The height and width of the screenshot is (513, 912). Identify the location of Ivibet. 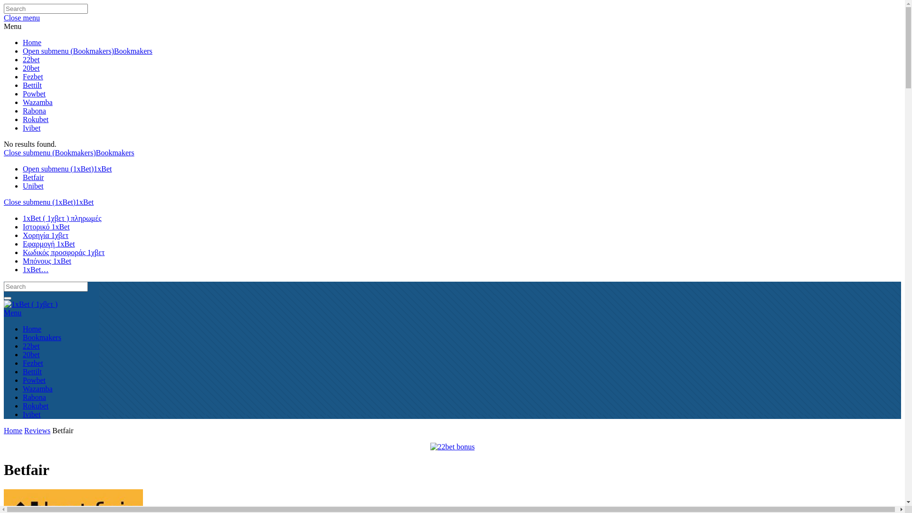
(31, 128).